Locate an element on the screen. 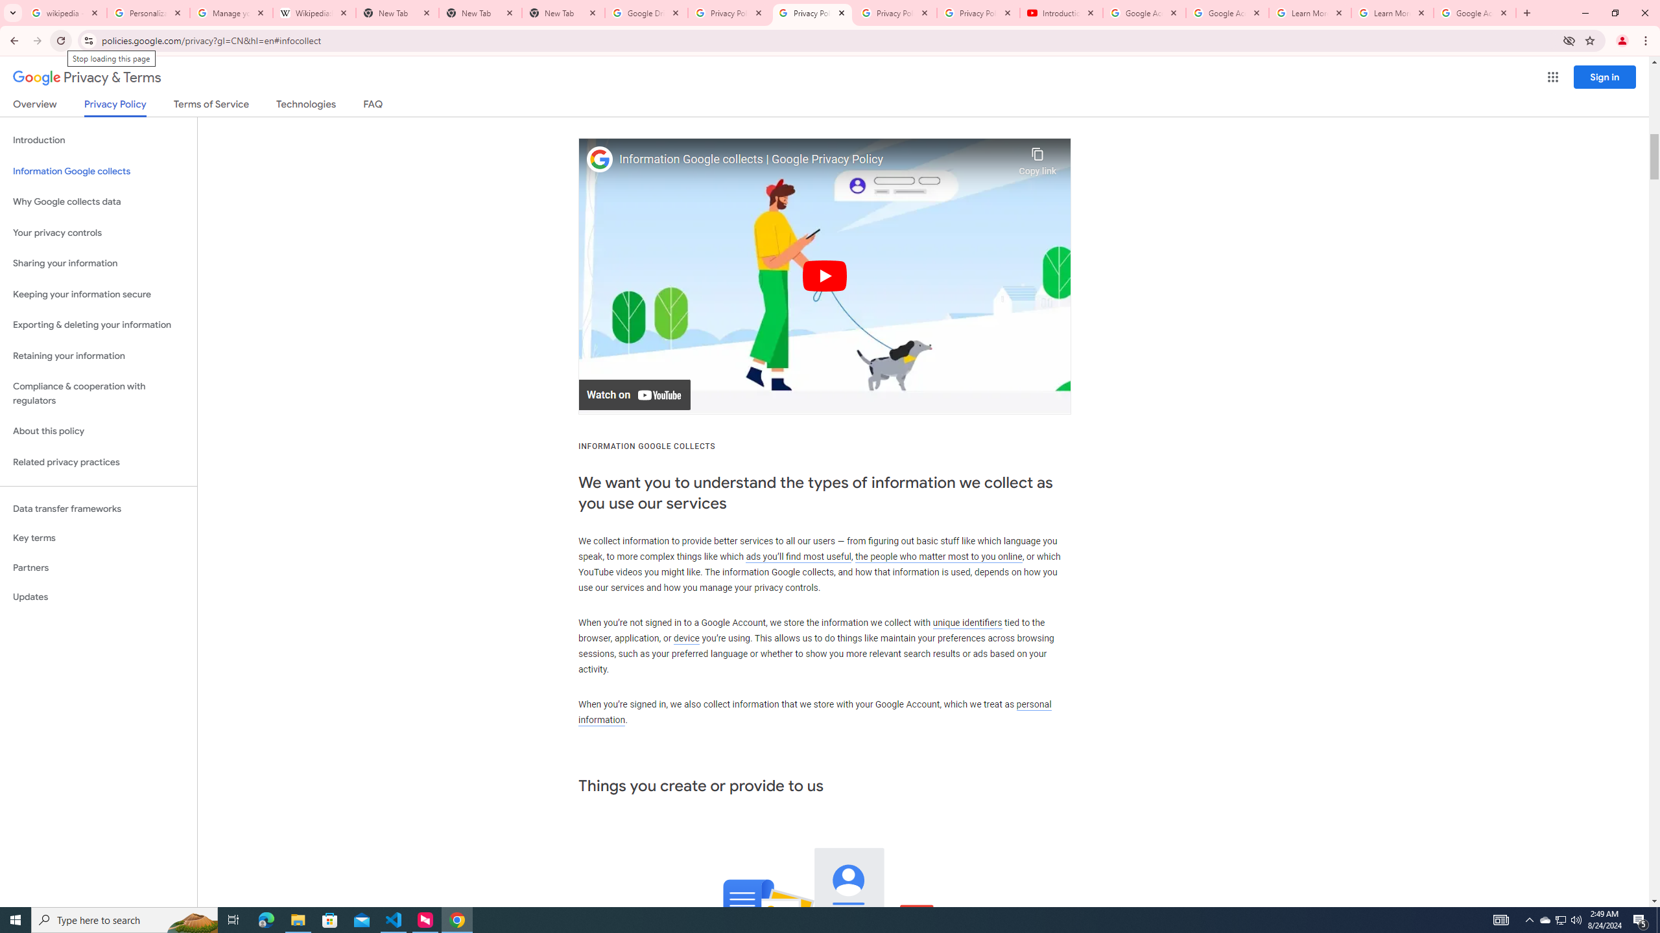 This screenshot has height=933, width=1660. device is located at coordinates (686, 639).